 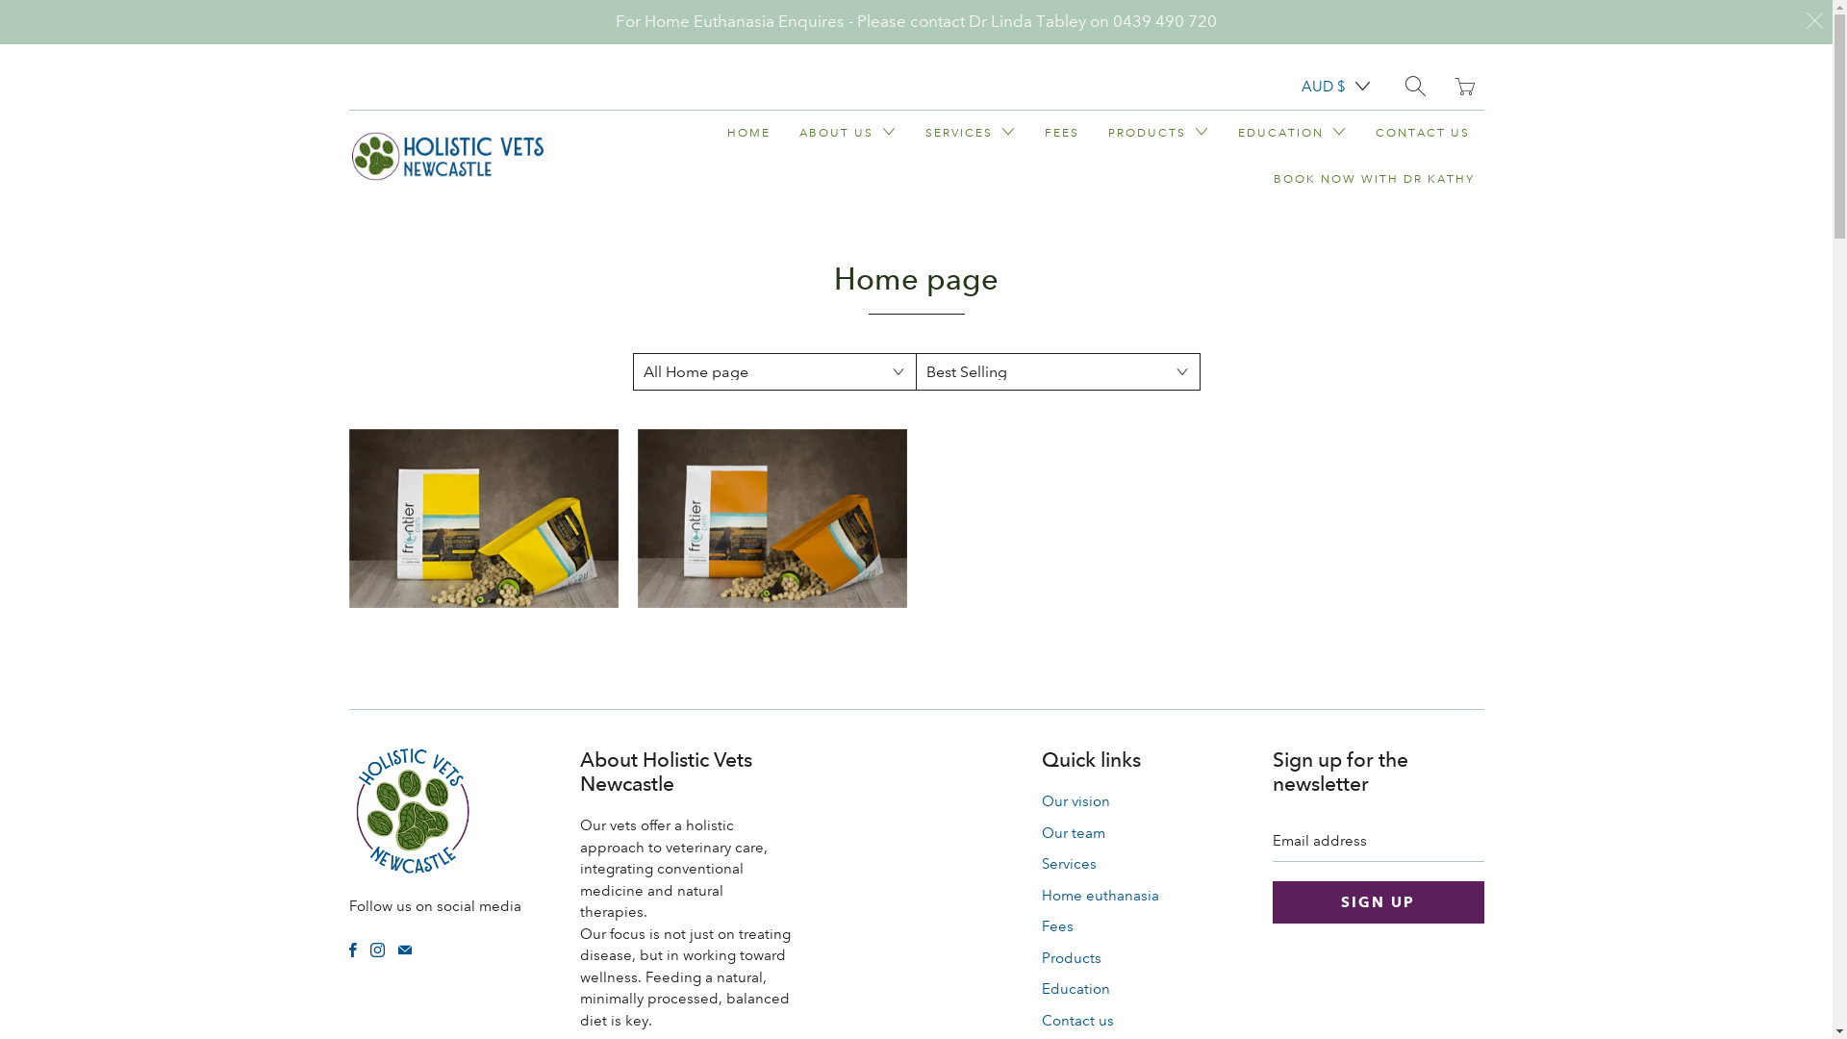 I want to click on BZD, so click(x=1336, y=856).